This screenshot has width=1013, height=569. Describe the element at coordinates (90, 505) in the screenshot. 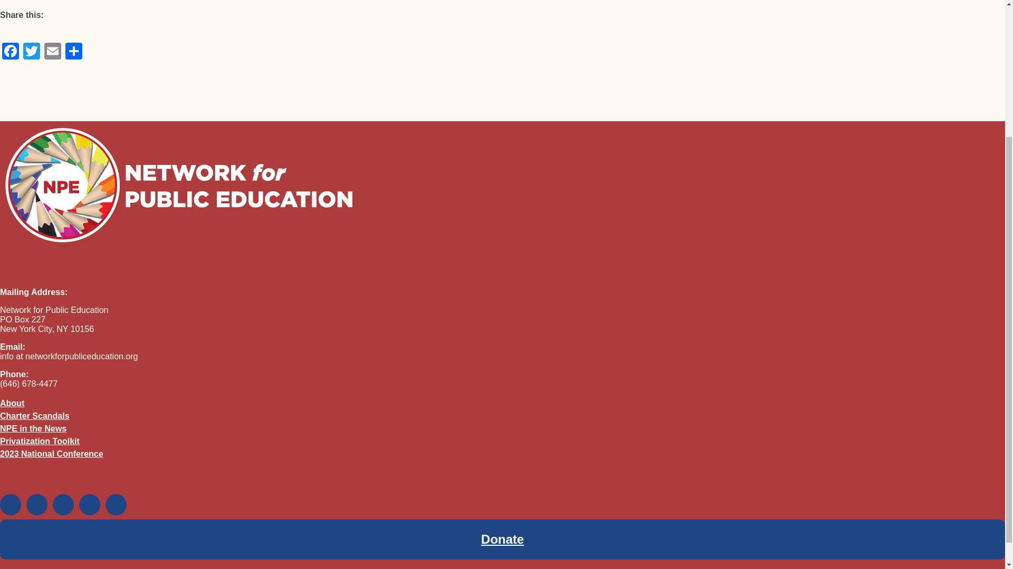

I see `tik tok` at that location.